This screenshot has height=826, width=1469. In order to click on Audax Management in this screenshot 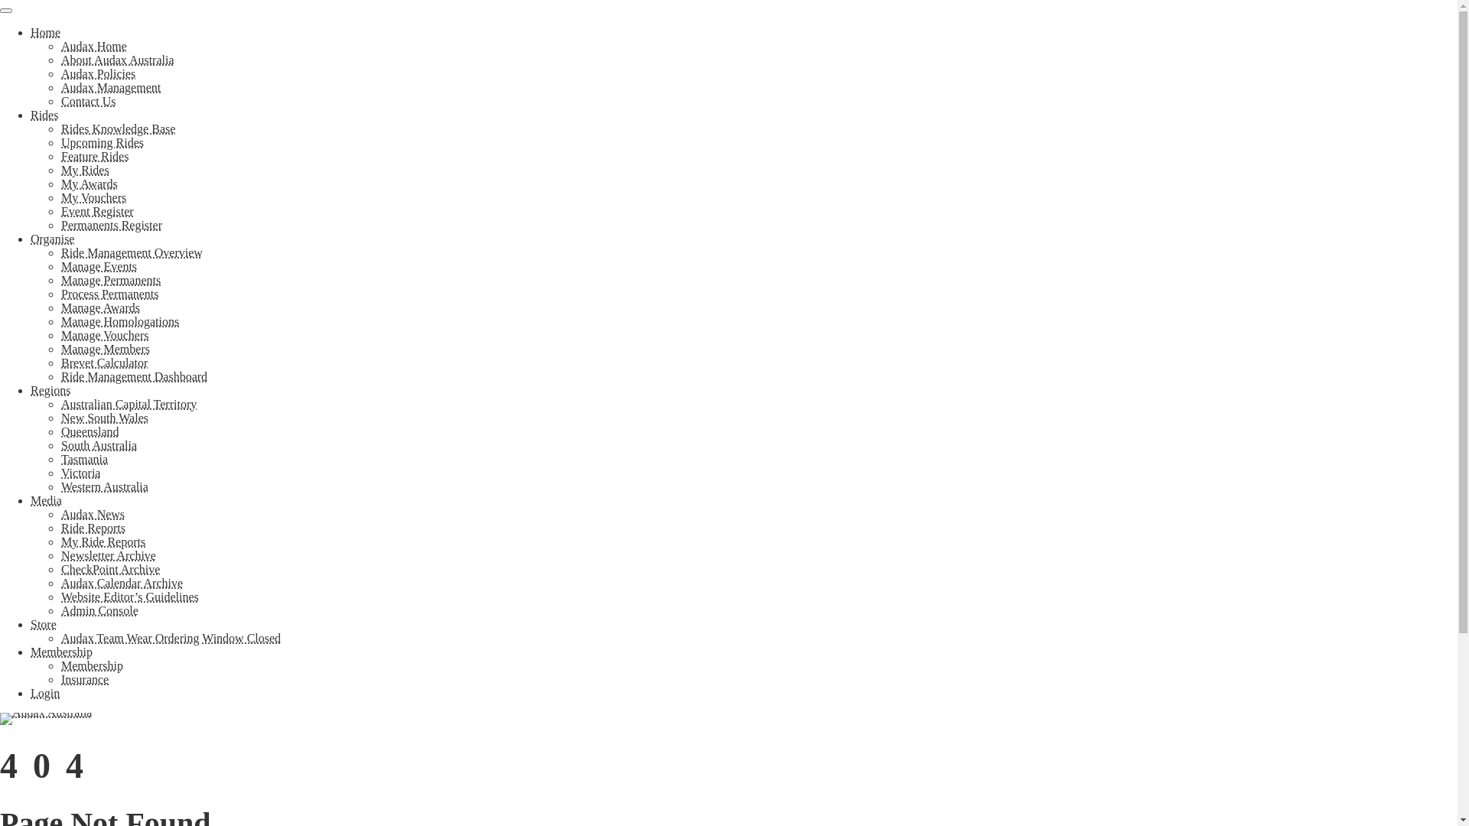, I will do `click(111, 87)`.